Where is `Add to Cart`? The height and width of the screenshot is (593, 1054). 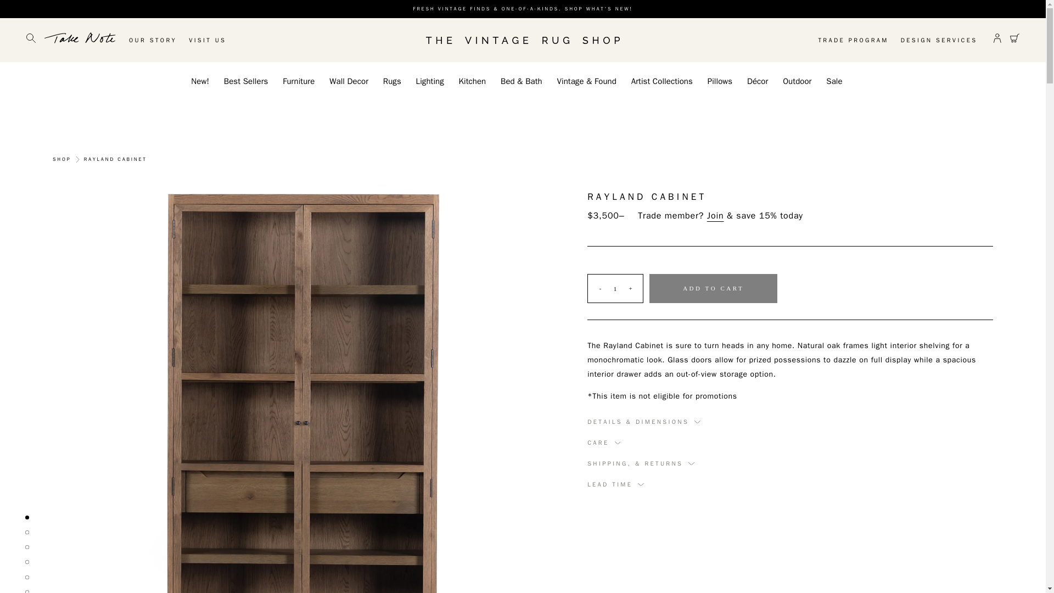 Add to Cart is located at coordinates (713, 288).